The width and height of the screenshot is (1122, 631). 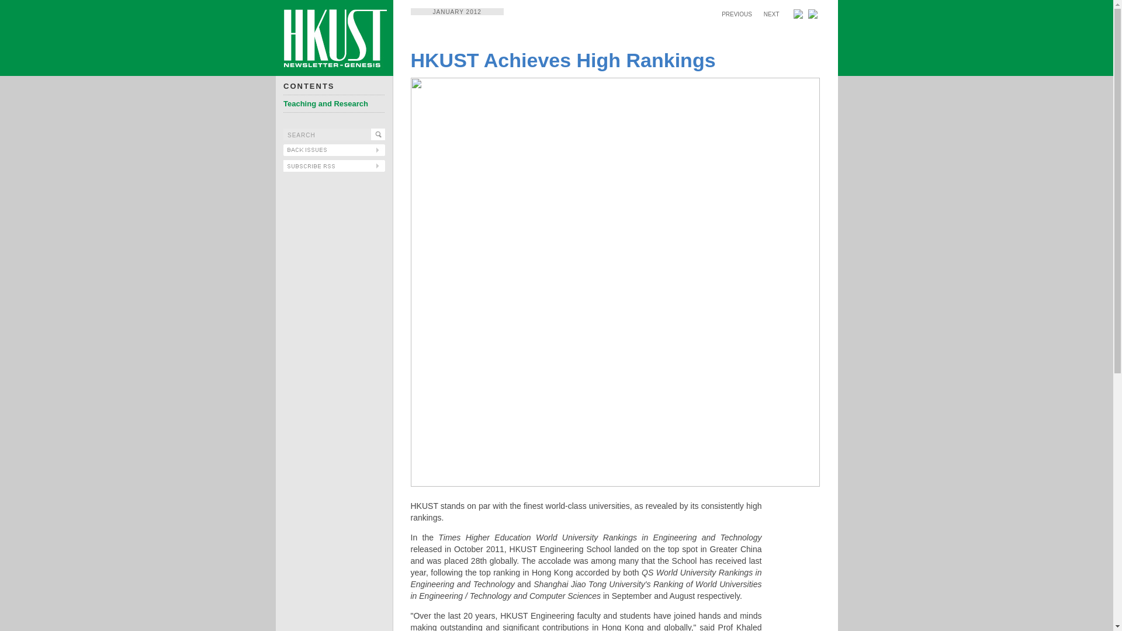 I want to click on CONTENTS, so click(x=309, y=86).